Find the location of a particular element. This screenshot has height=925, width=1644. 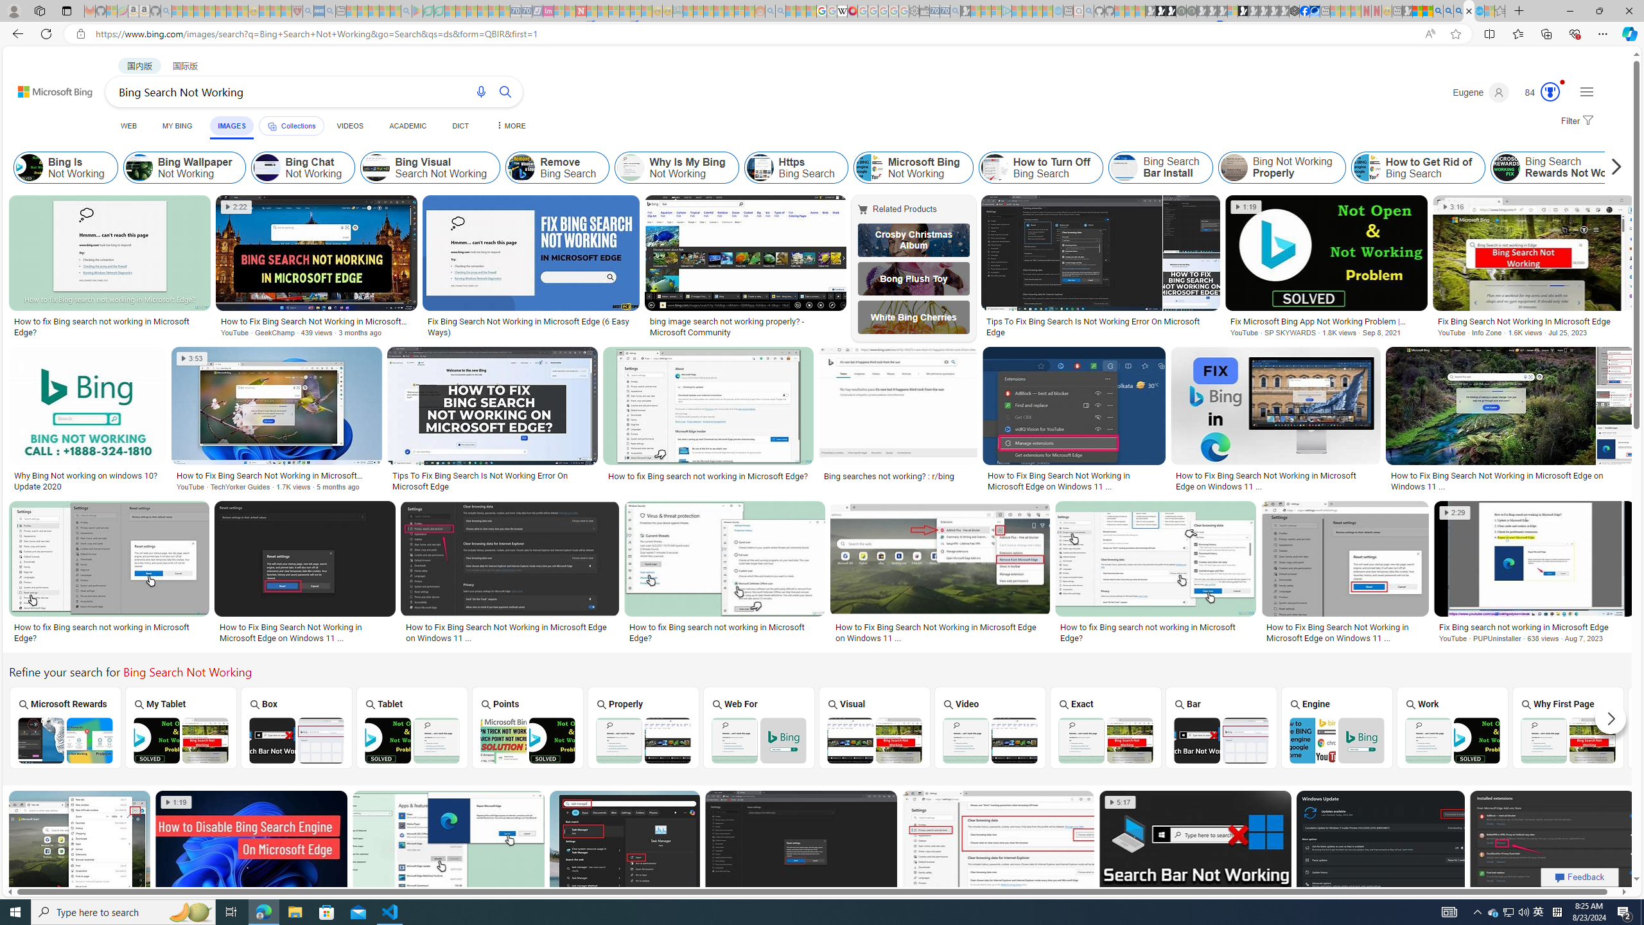

Fix Bing search not working in Microsoft Edge is located at coordinates (1534, 627).